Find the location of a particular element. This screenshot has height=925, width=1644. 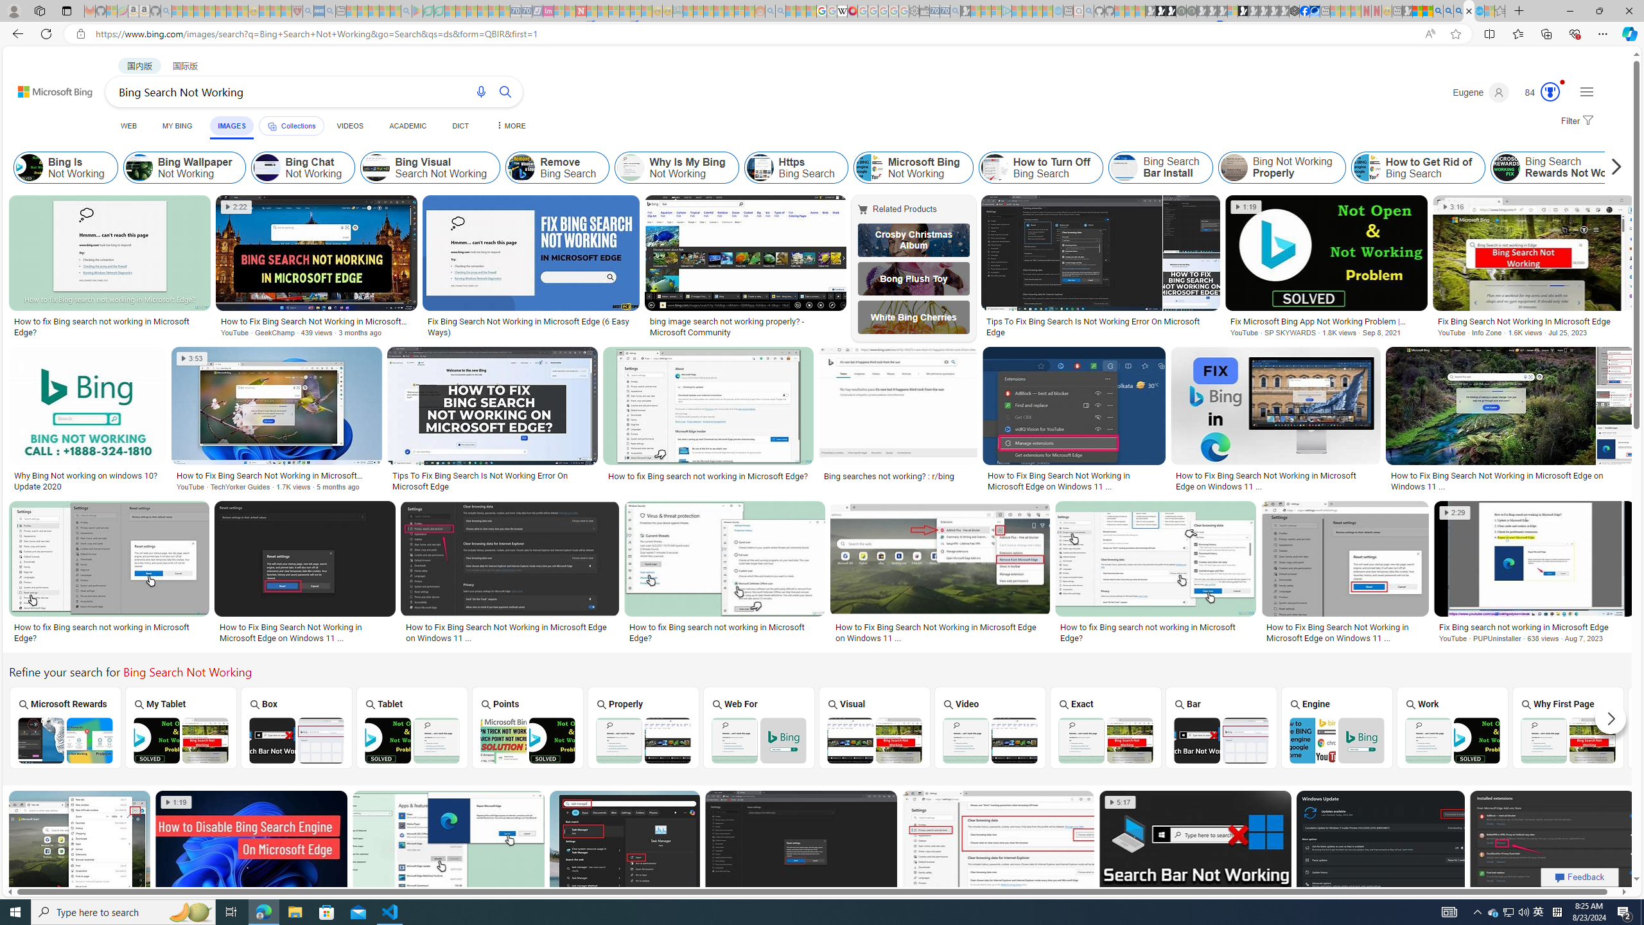

Fix Bing search not working in Microsoft Edge is located at coordinates (1534, 627).